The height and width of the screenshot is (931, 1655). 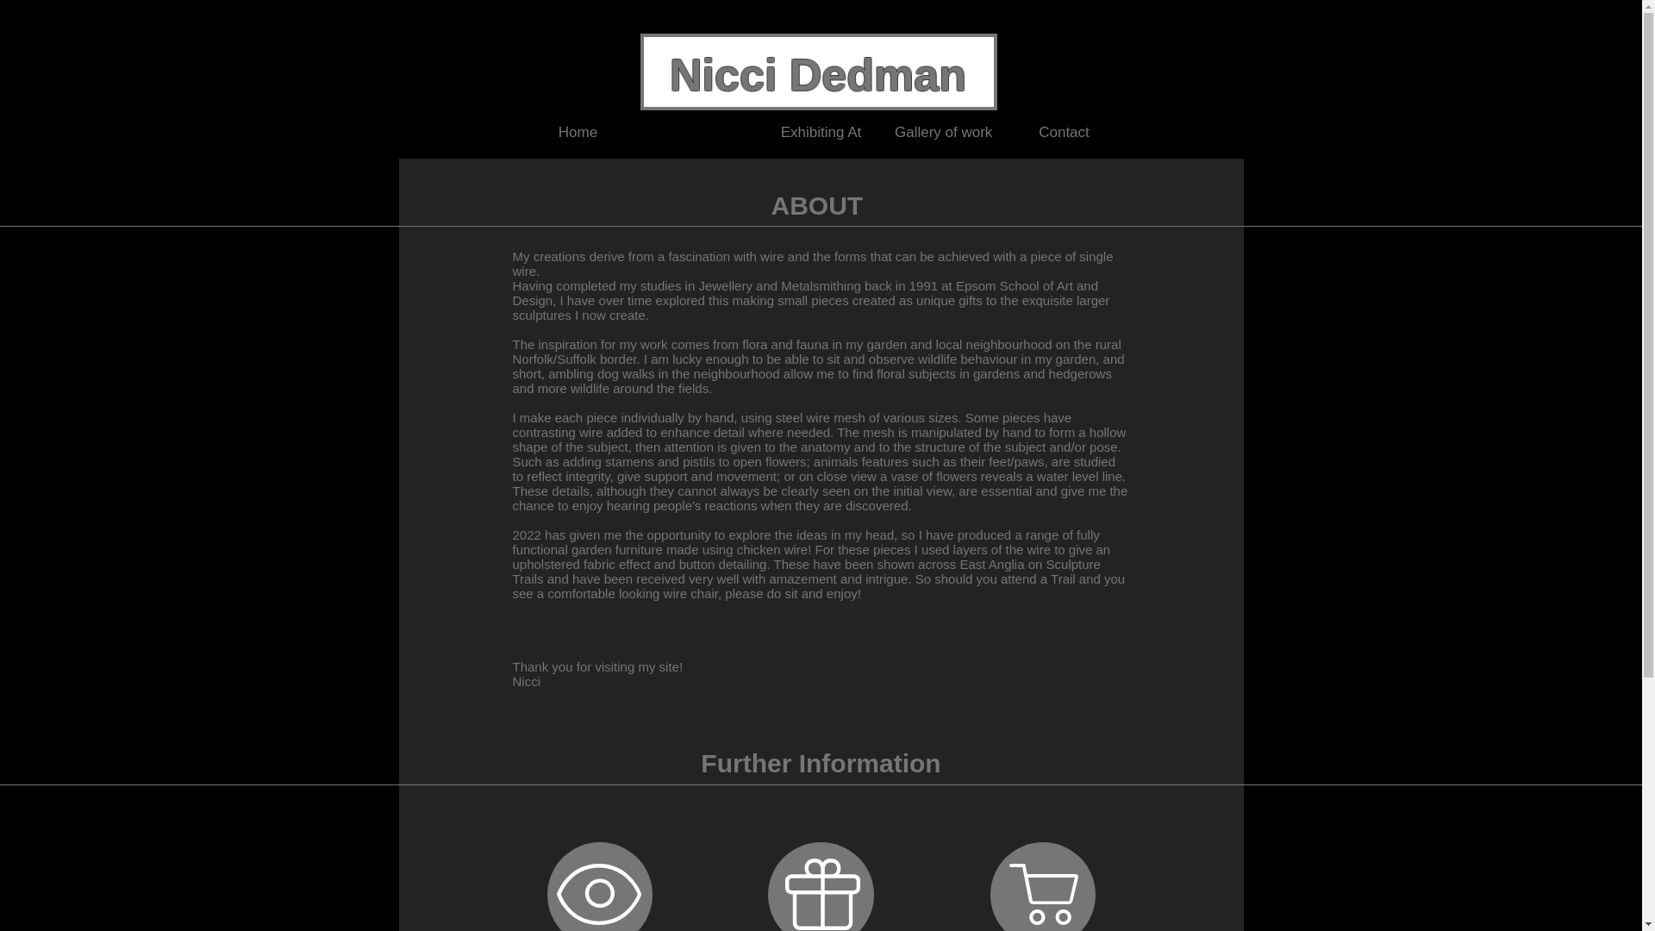 What do you see at coordinates (699, 133) in the screenshot?
I see `About` at bounding box center [699, 133].